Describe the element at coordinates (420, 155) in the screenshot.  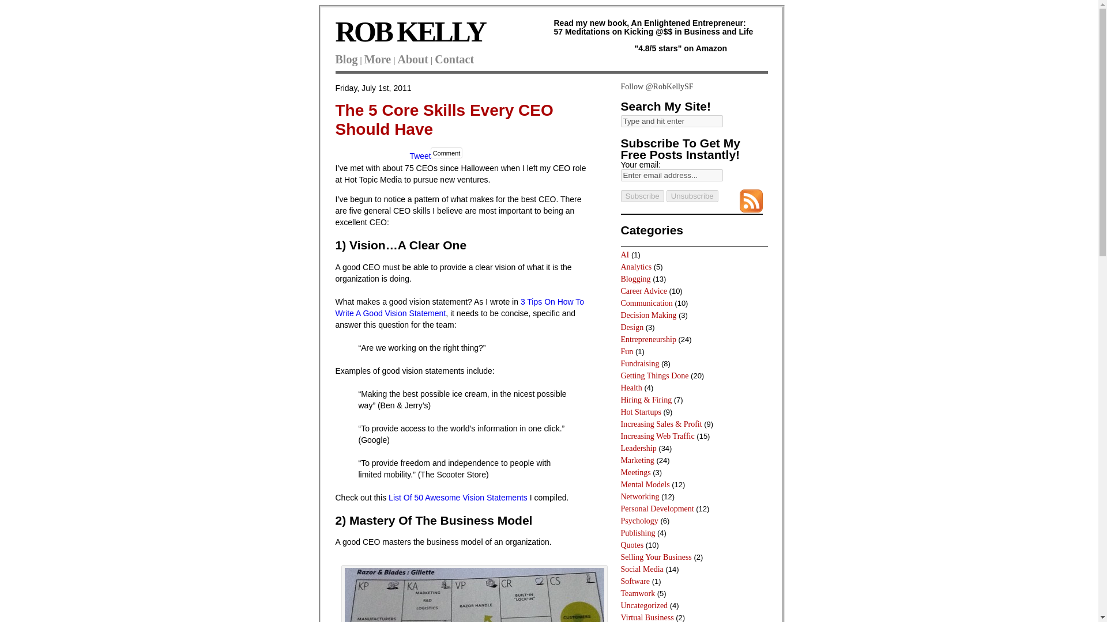
I see `Tweet` at that location.